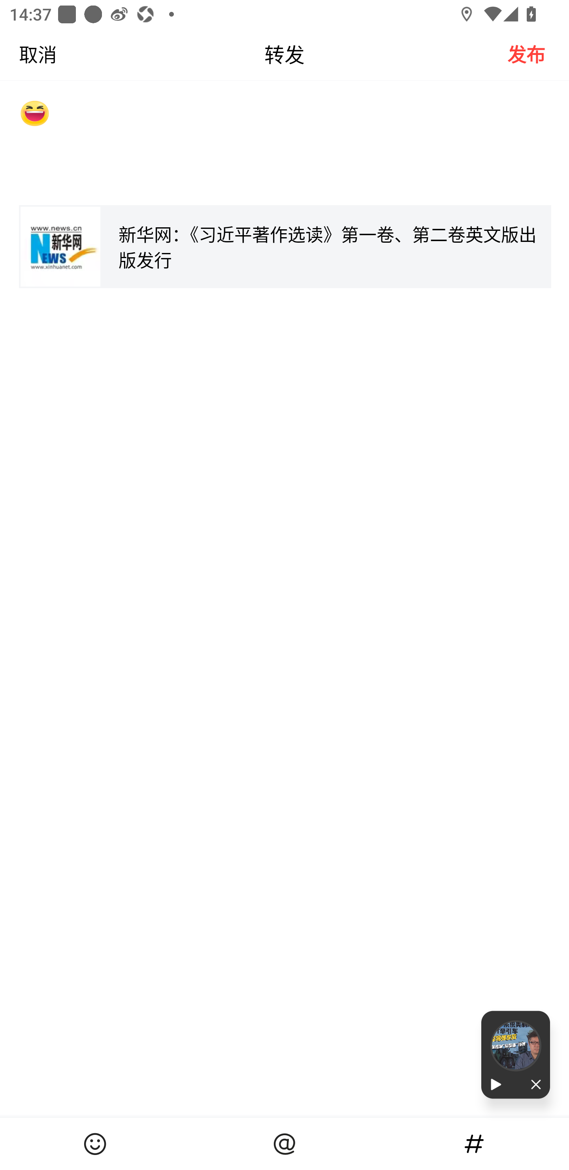  What do you see at coordinates (95, 1144) in the screenshot?
I see `表情` at bounding box center [95, 1144].